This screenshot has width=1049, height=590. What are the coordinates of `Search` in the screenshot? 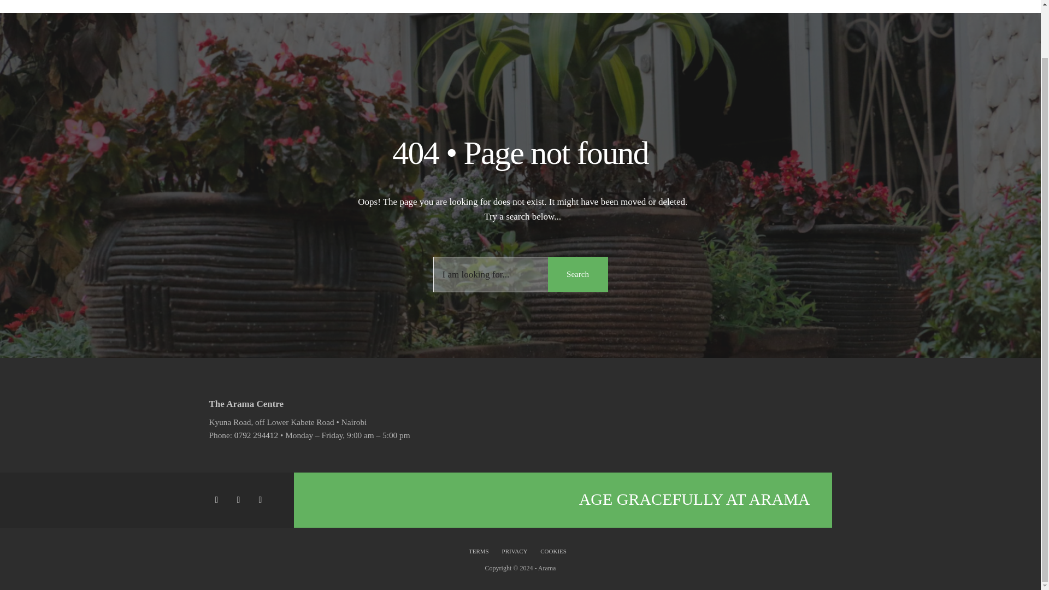 It's located at (577, 274).